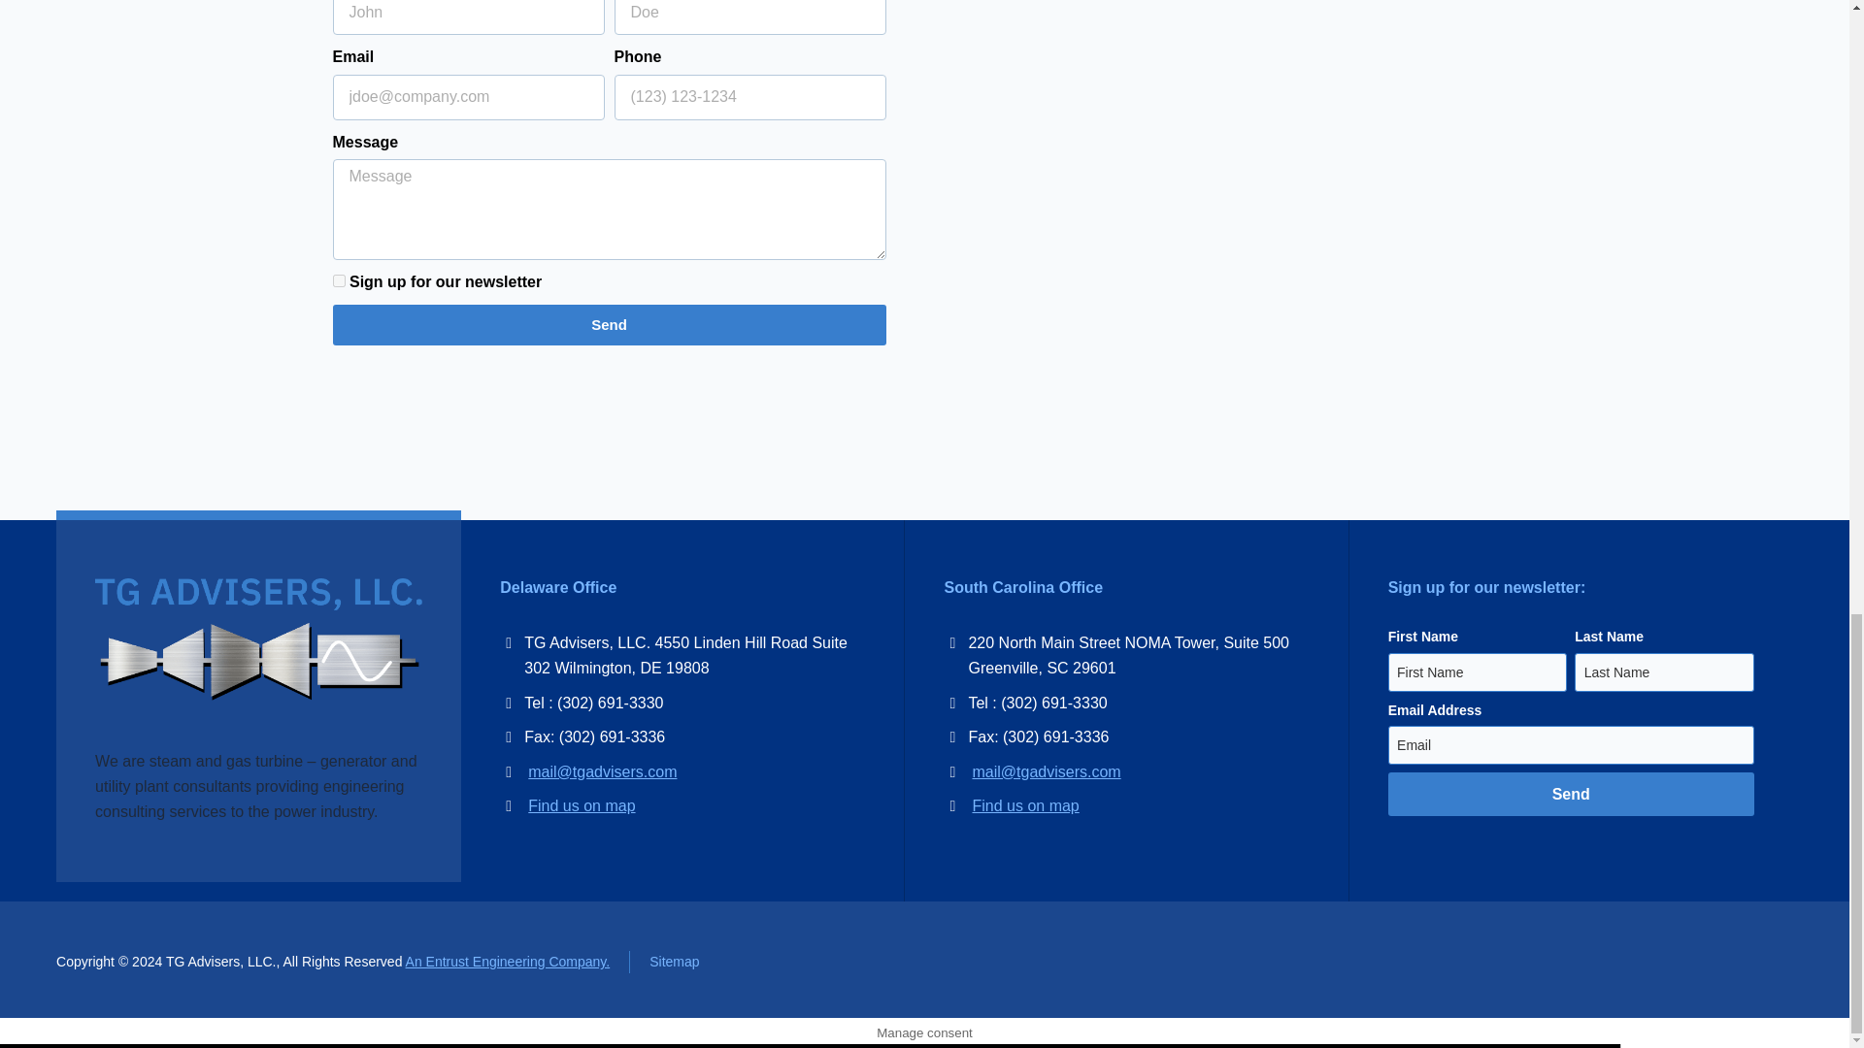  What do you see at coordinates (338, 279) in the screenshot?
I see `Sign up for our newsletter` at bounding box center [338, 279].